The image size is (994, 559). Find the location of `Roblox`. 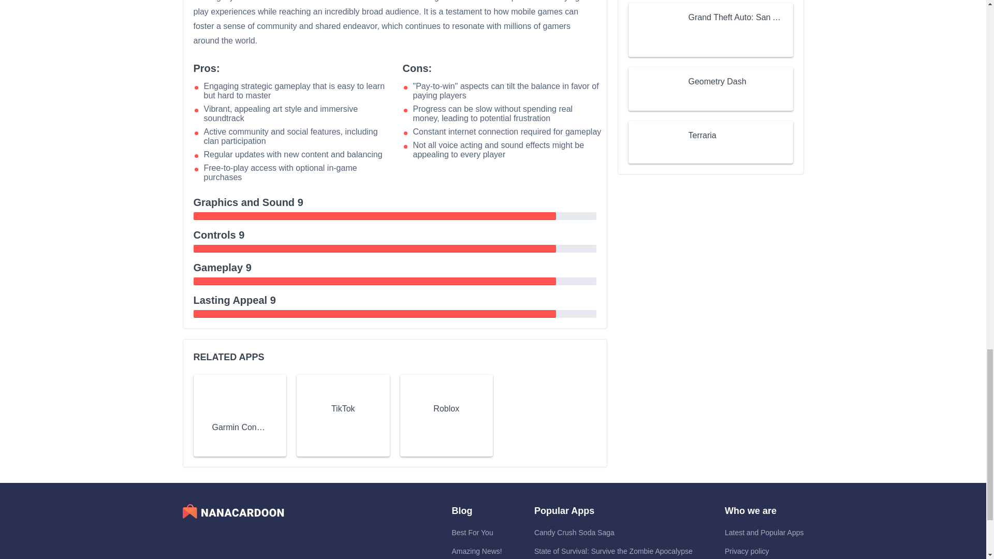

Roblox is located at coordinates (446, 409).